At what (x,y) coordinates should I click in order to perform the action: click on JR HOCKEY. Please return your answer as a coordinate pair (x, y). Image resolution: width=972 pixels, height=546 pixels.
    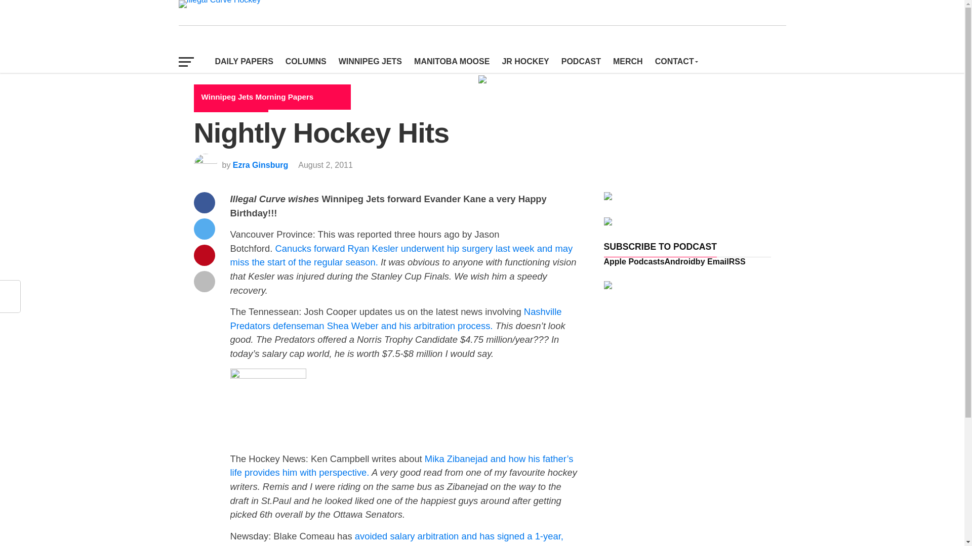
    Looking at the image, I should click on (525, 62).